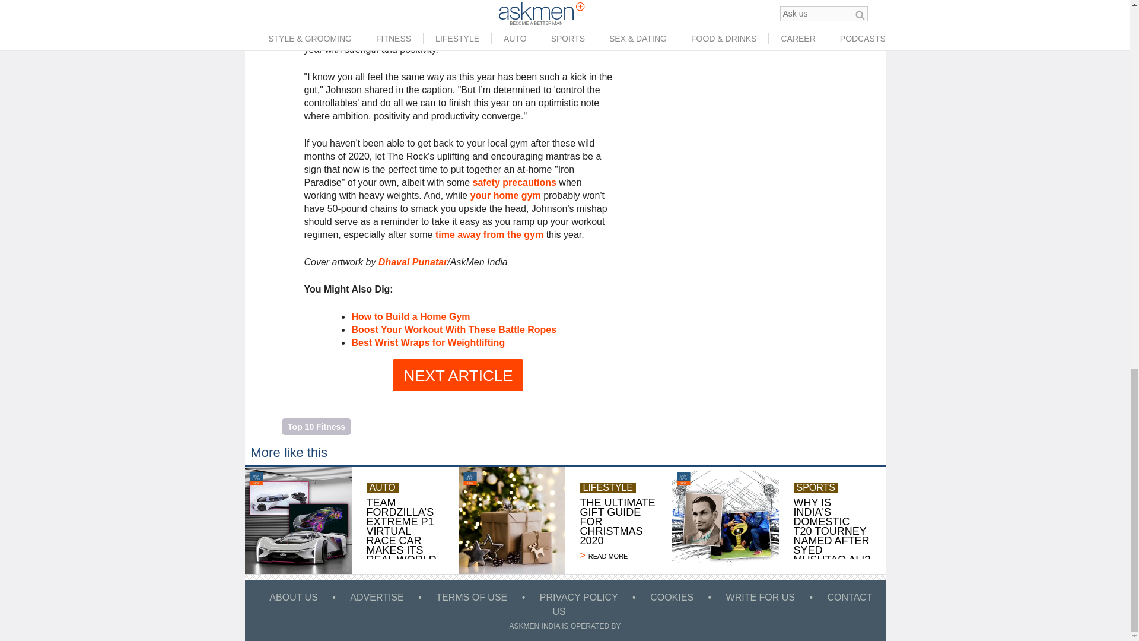  What do you see at coordinates (489, 234) in the screenshot?
I see `time away from the gym` at bounding box center [489, 234].